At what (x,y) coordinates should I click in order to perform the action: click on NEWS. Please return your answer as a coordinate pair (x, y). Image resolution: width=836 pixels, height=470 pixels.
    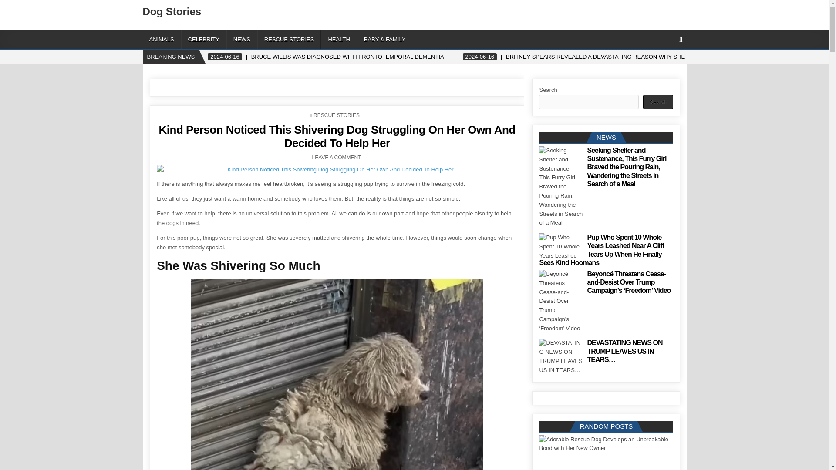
    Looking at the image, I should click on (242, 39).